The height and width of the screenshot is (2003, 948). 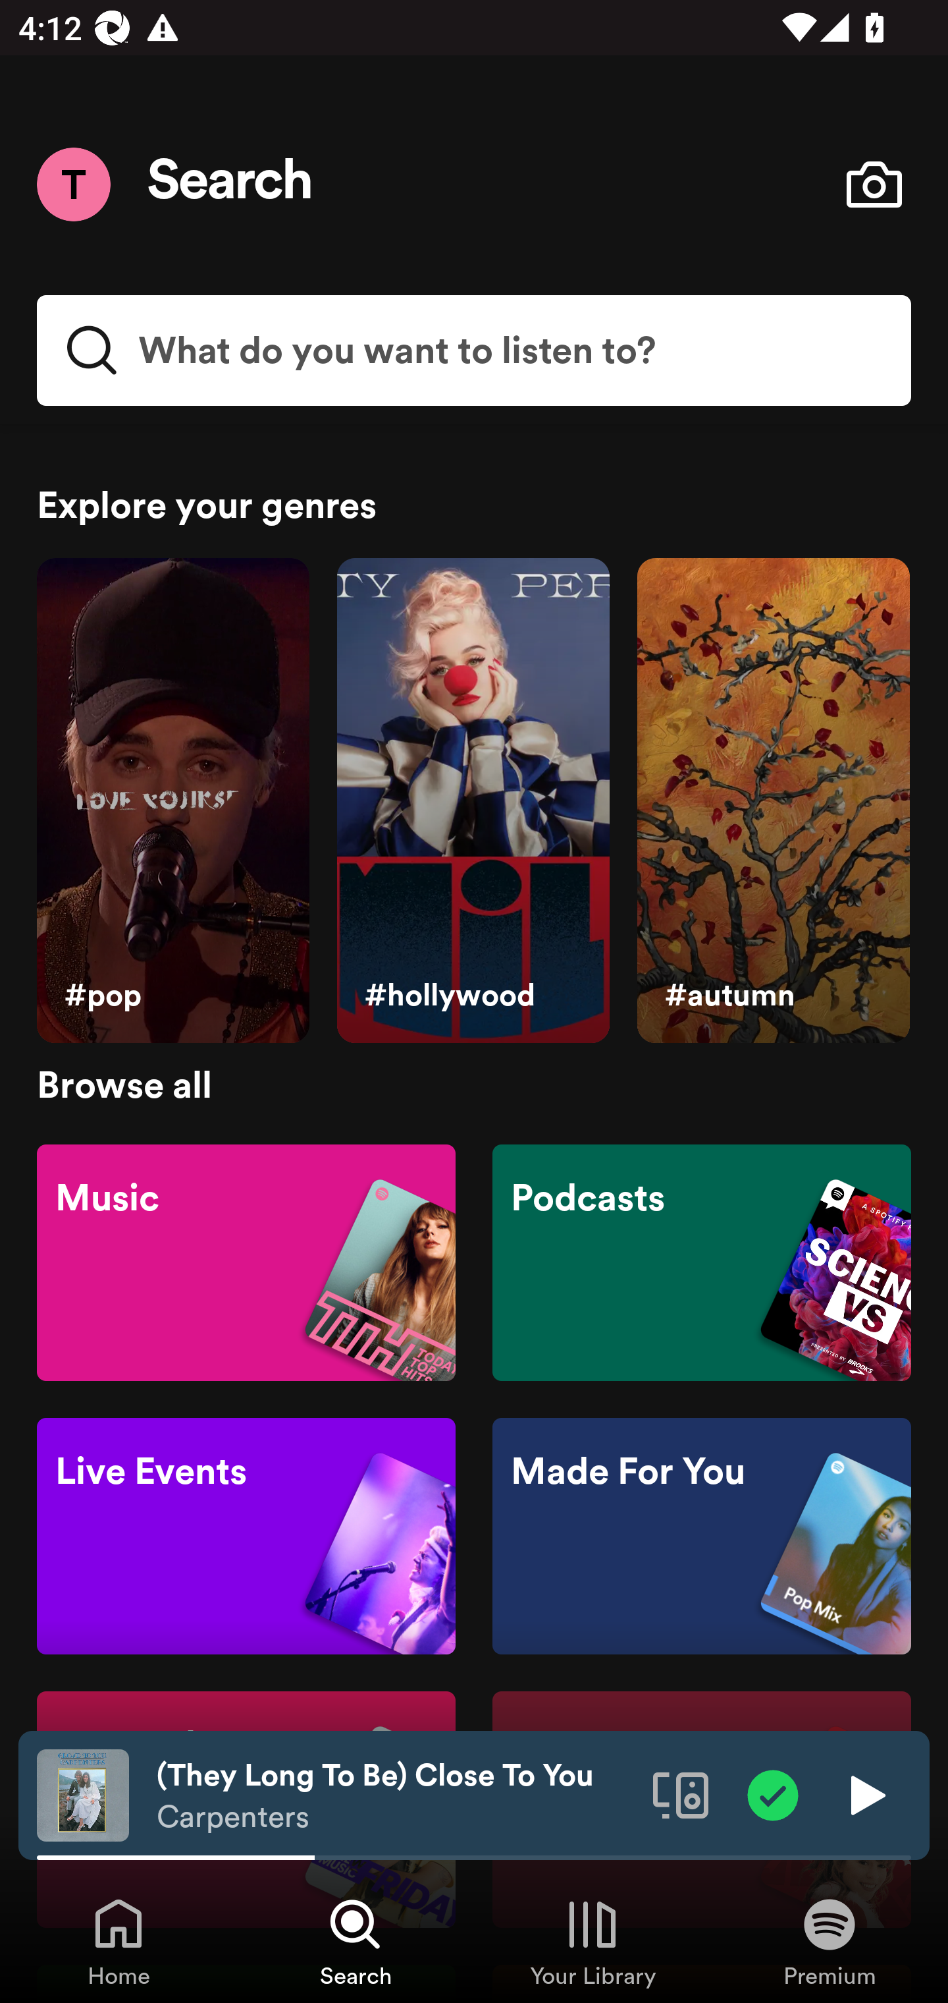 I want to click on Live Events, so click(x=246, y=1537).